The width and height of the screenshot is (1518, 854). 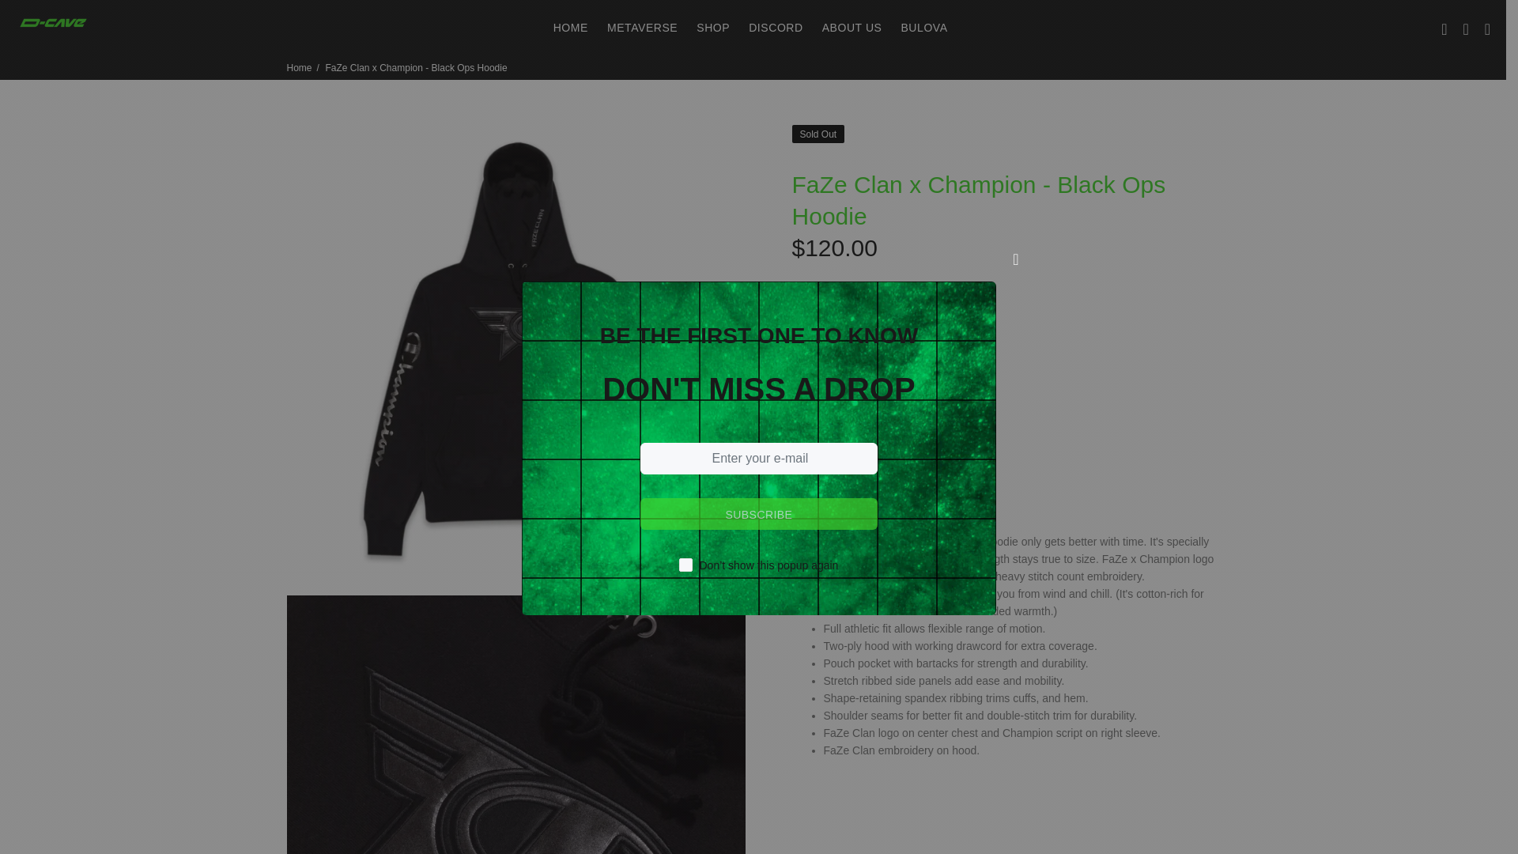 What do you see at coordinates (571, 28) in the screenshot?
I see `HOME` at bounding box center [571, 28].